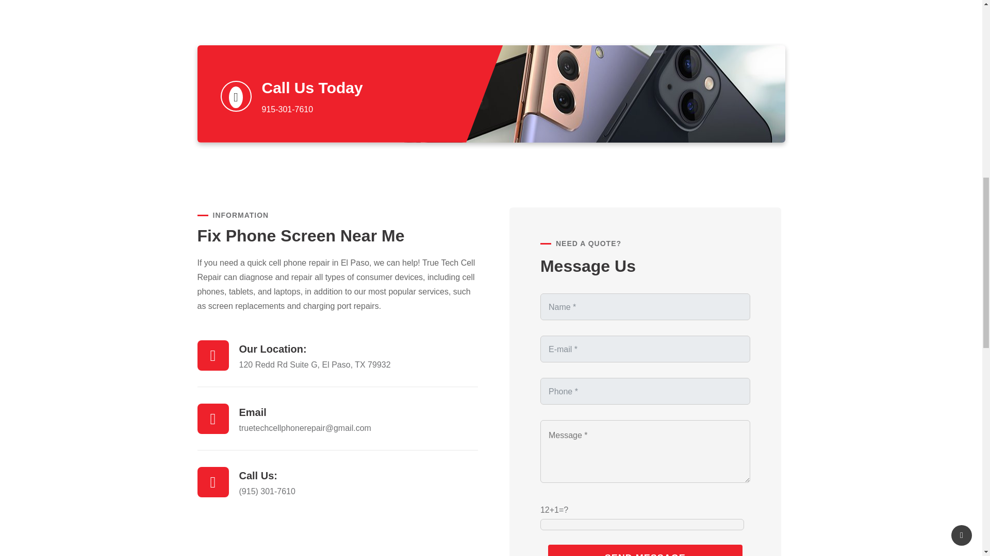 This screenshot has width=990, height=556. Describe the element at coordinates (312, 88) in the screenshot. I see `Call Us Today` at that location.